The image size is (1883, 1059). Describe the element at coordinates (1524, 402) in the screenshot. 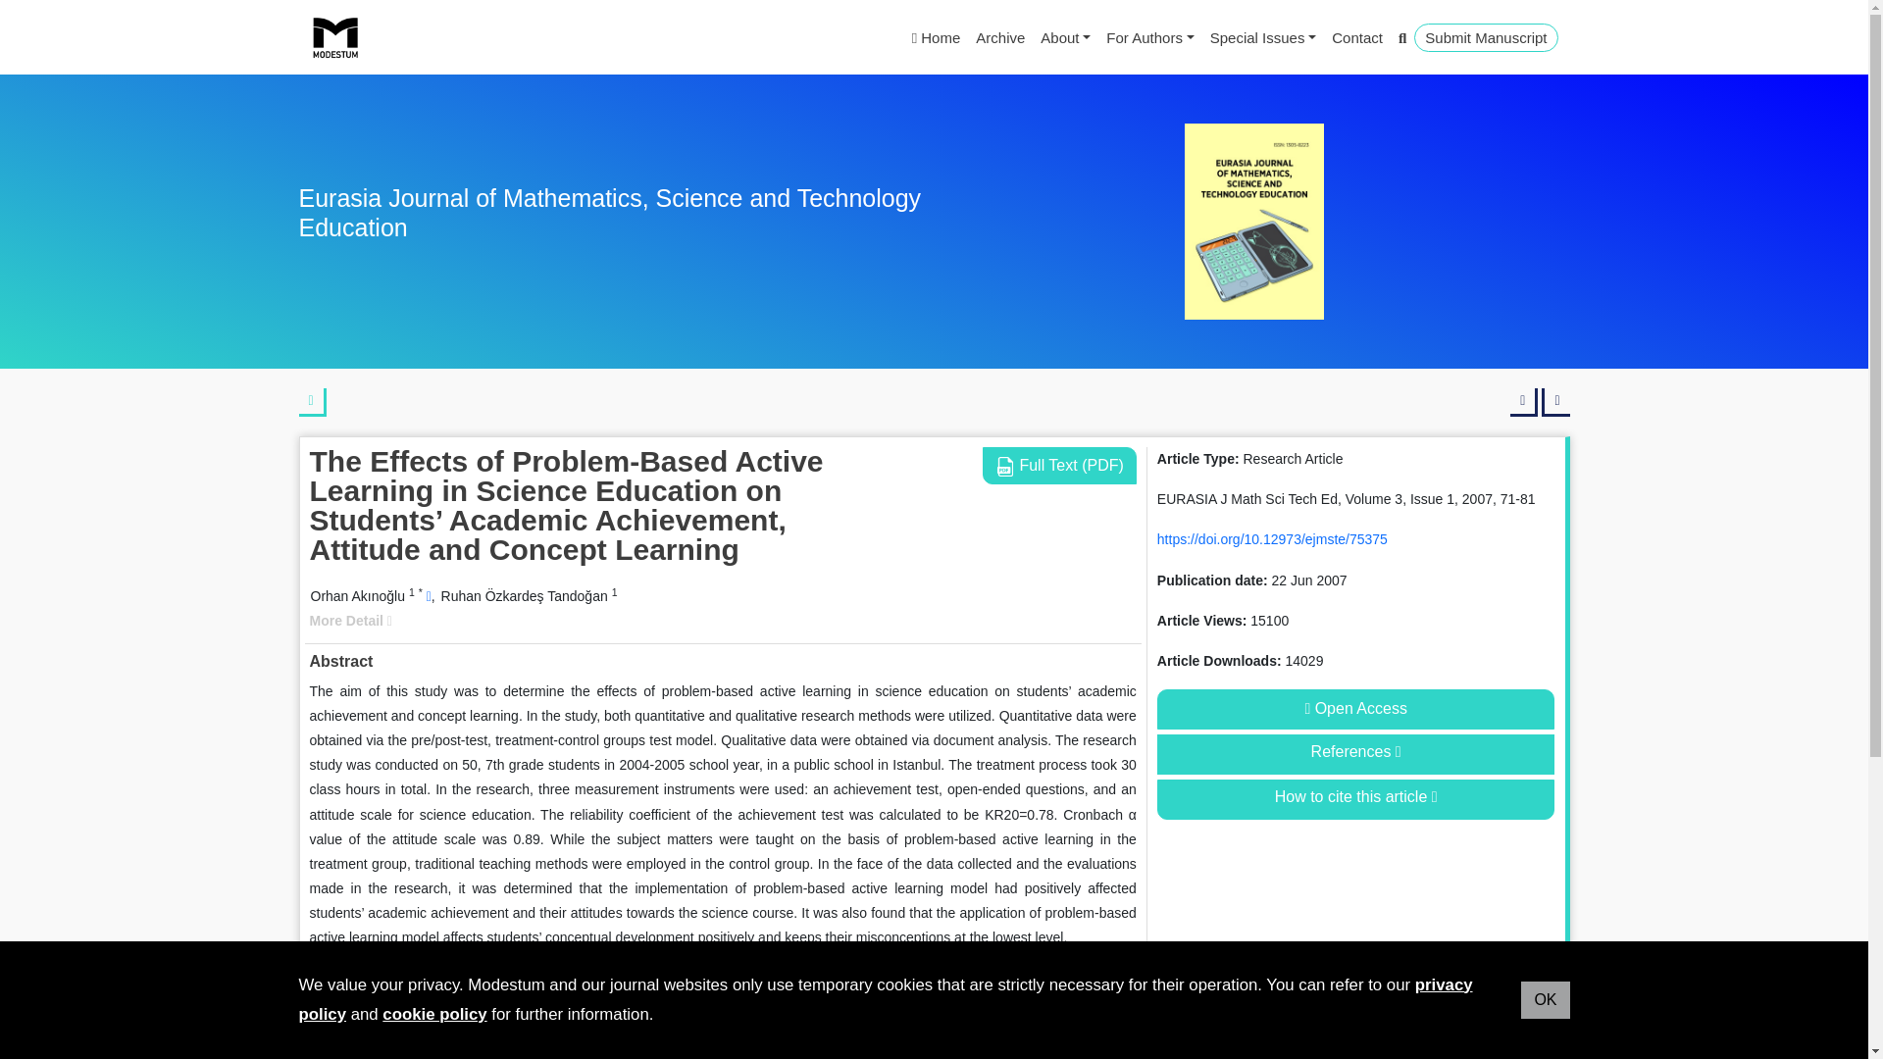

I see `Previous article` at that location.